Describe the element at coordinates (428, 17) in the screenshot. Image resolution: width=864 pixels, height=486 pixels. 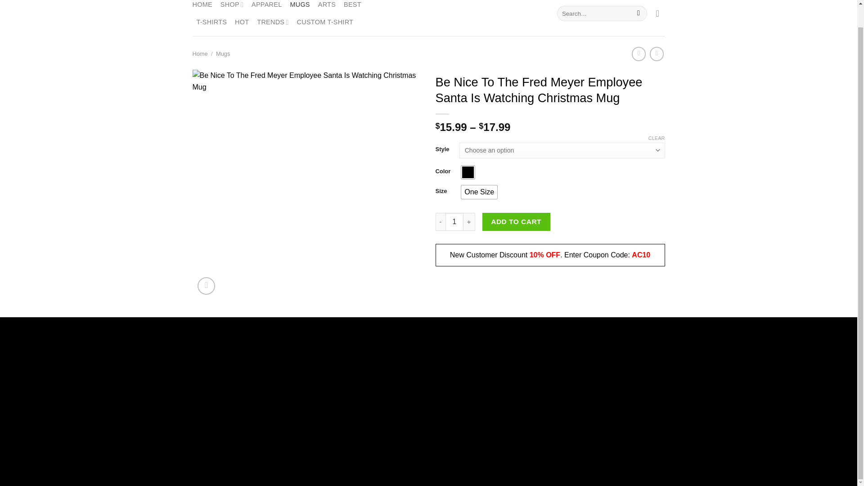
I see `Alberto Cerriteno - T-Shirts, Hoodies, Mugs, Arts` at that location.